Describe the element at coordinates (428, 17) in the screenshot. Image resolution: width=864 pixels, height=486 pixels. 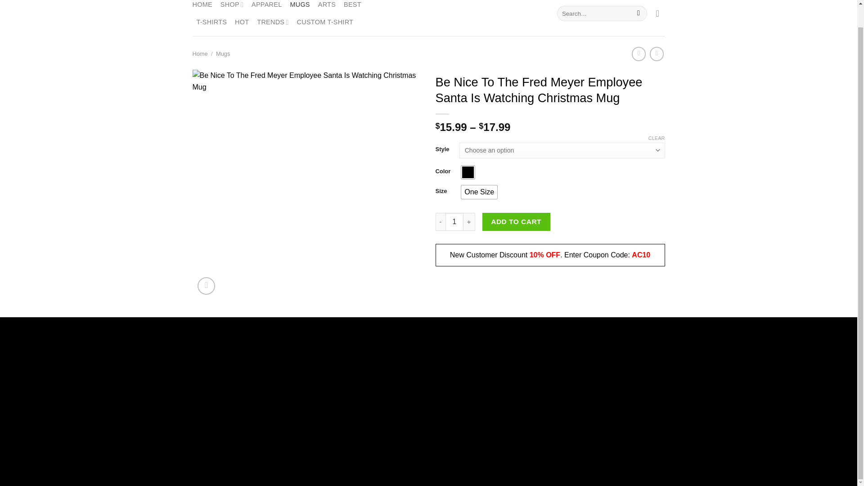
I see `Alberto Cerriteno - T-Shirts, Hoodies, Mugs, Arts` at that location.